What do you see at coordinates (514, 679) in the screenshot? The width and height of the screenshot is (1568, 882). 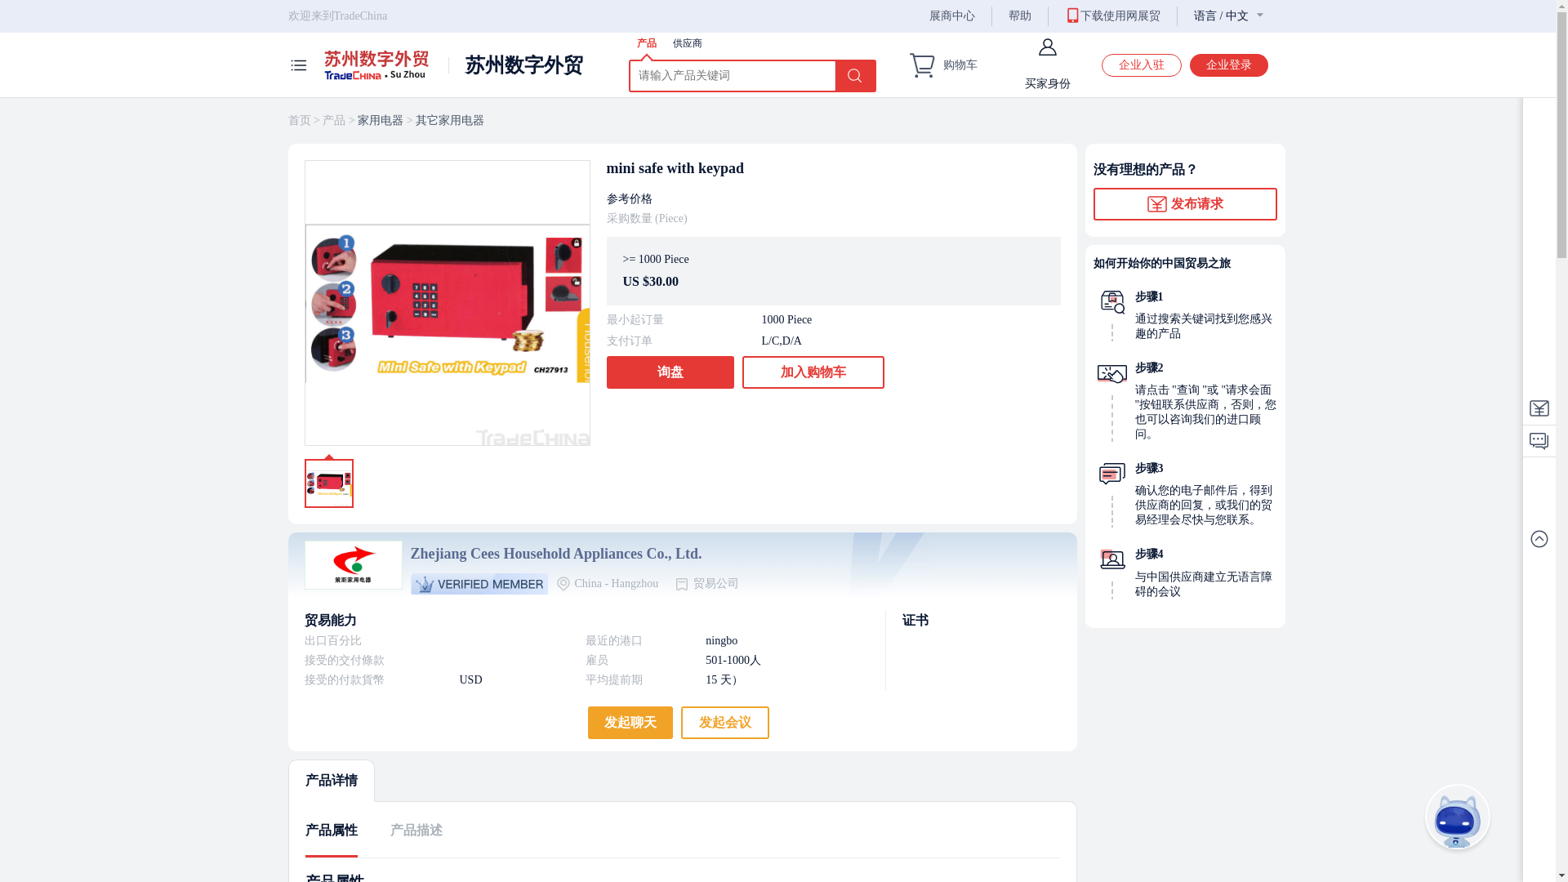 I see `USD` at bounding box center [514, 679].